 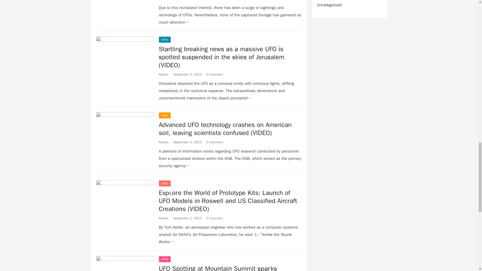 What do you see at coordinates (163, 142) in the screenshot?
I see `Posts by Mariko` at bounding box center [163, 142].